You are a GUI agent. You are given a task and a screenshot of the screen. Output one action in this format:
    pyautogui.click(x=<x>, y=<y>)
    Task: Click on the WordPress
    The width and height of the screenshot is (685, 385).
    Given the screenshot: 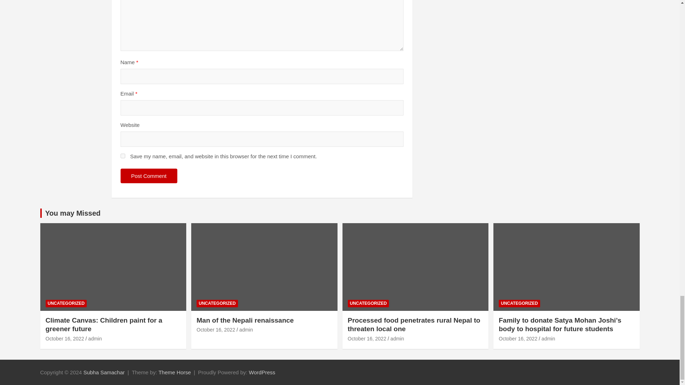 What is the action you would take?
    pyautogui.click(x=262, y=372)
    